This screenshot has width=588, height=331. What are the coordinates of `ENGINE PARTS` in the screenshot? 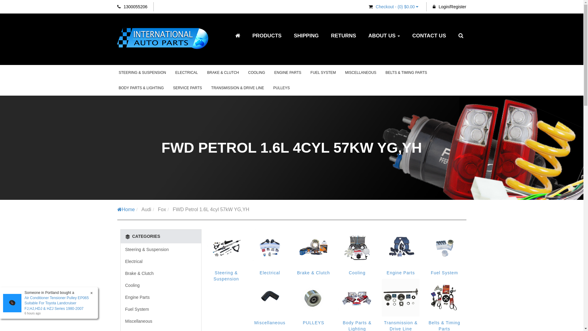 It's located at (288, 73).